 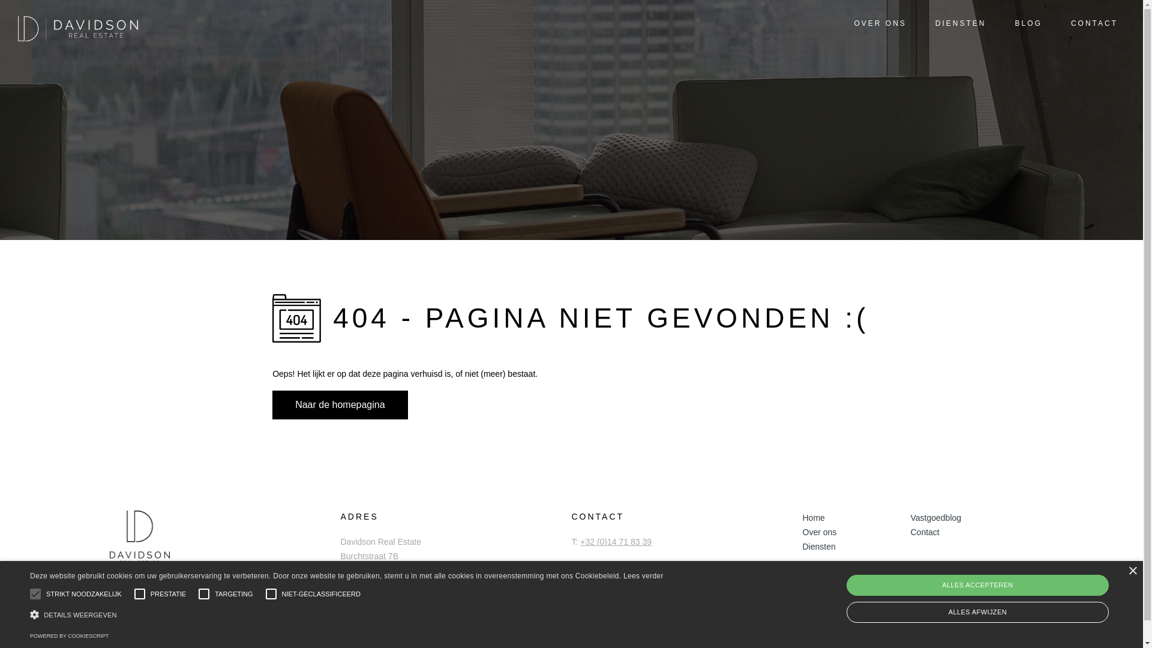 I want to click on Diensten, so click(x=857, y=547).